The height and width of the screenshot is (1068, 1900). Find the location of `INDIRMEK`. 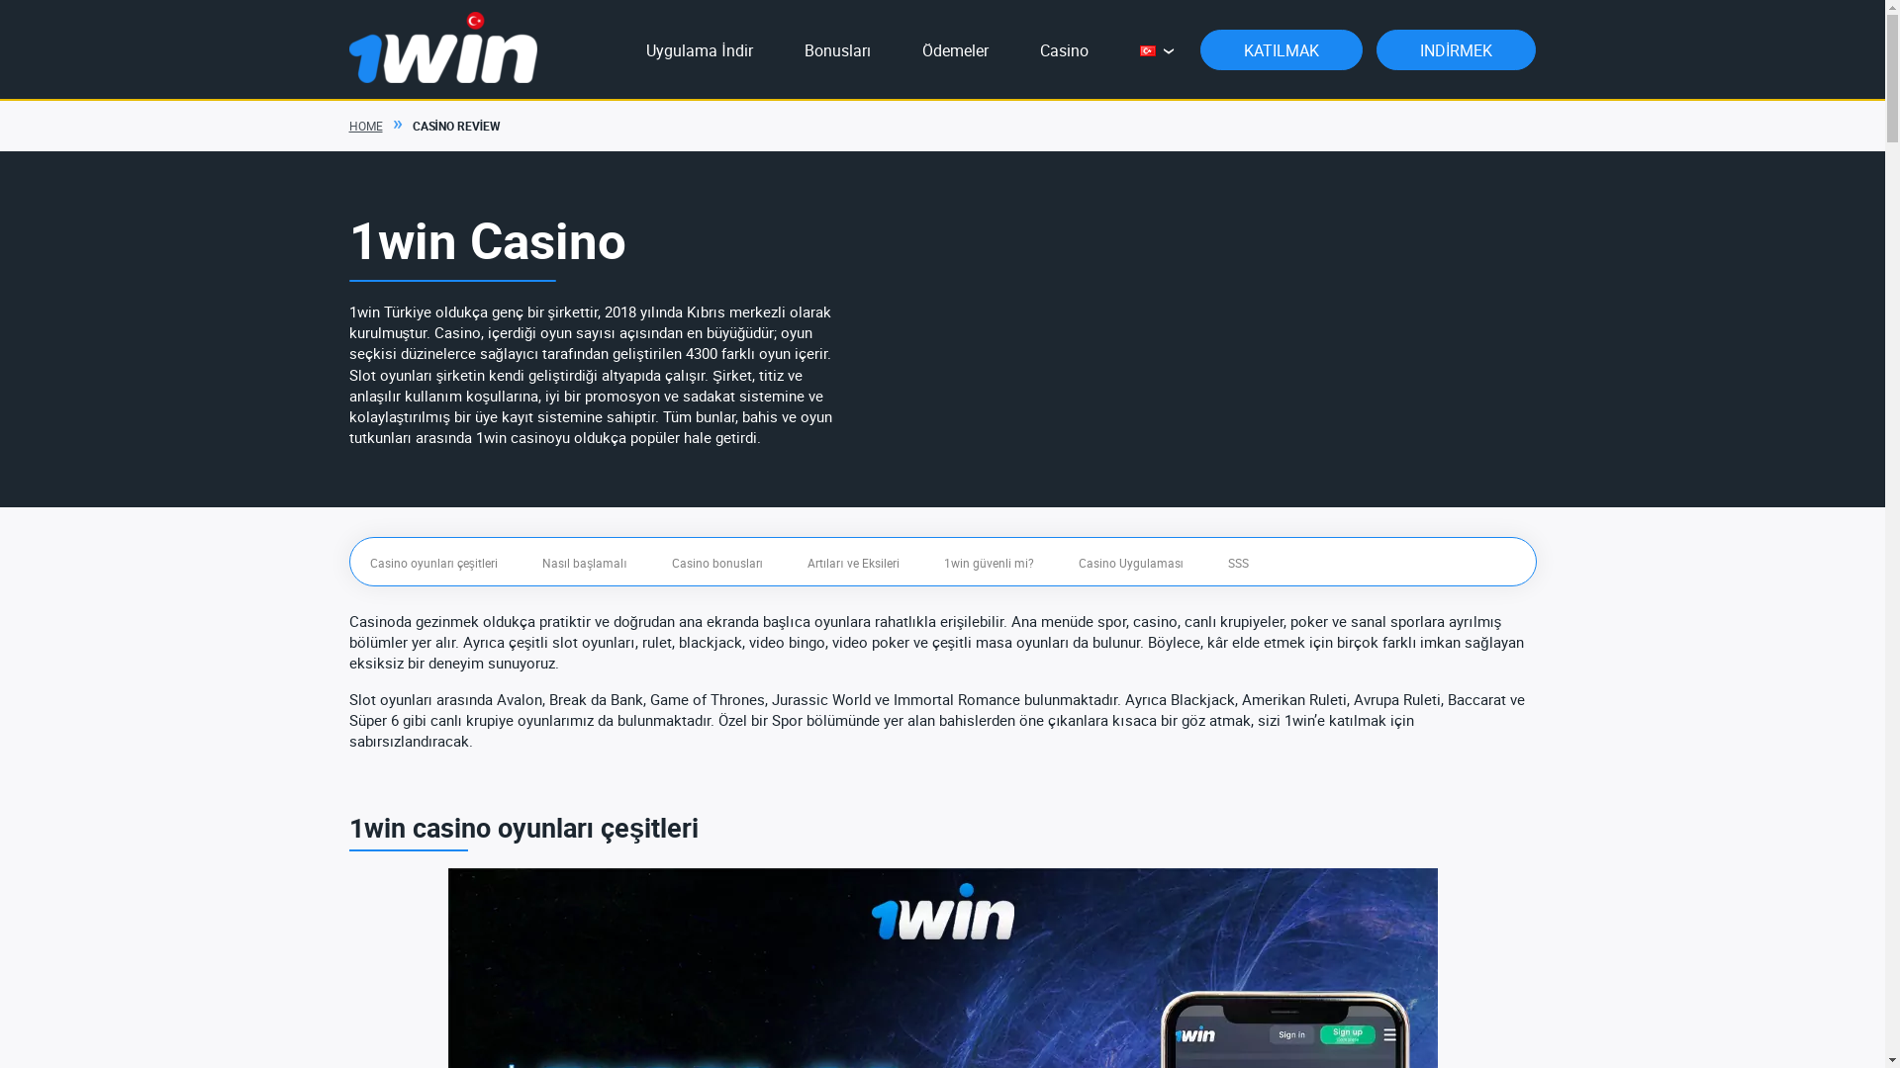

INDIRMEK is located at coordinates (1457, 49).